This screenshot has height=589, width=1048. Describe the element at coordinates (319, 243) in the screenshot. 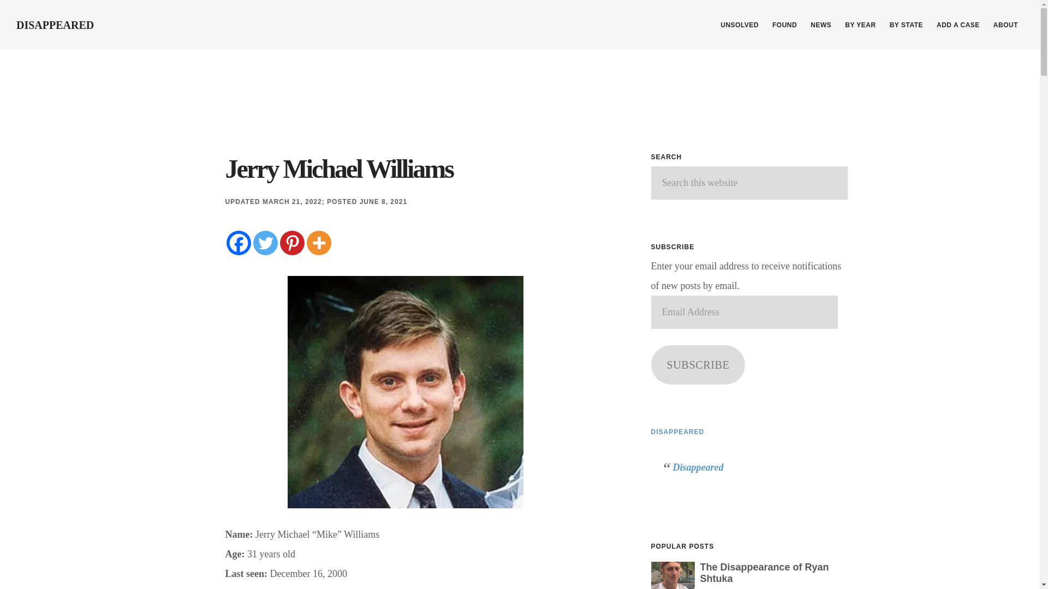

I see `More` at that location.